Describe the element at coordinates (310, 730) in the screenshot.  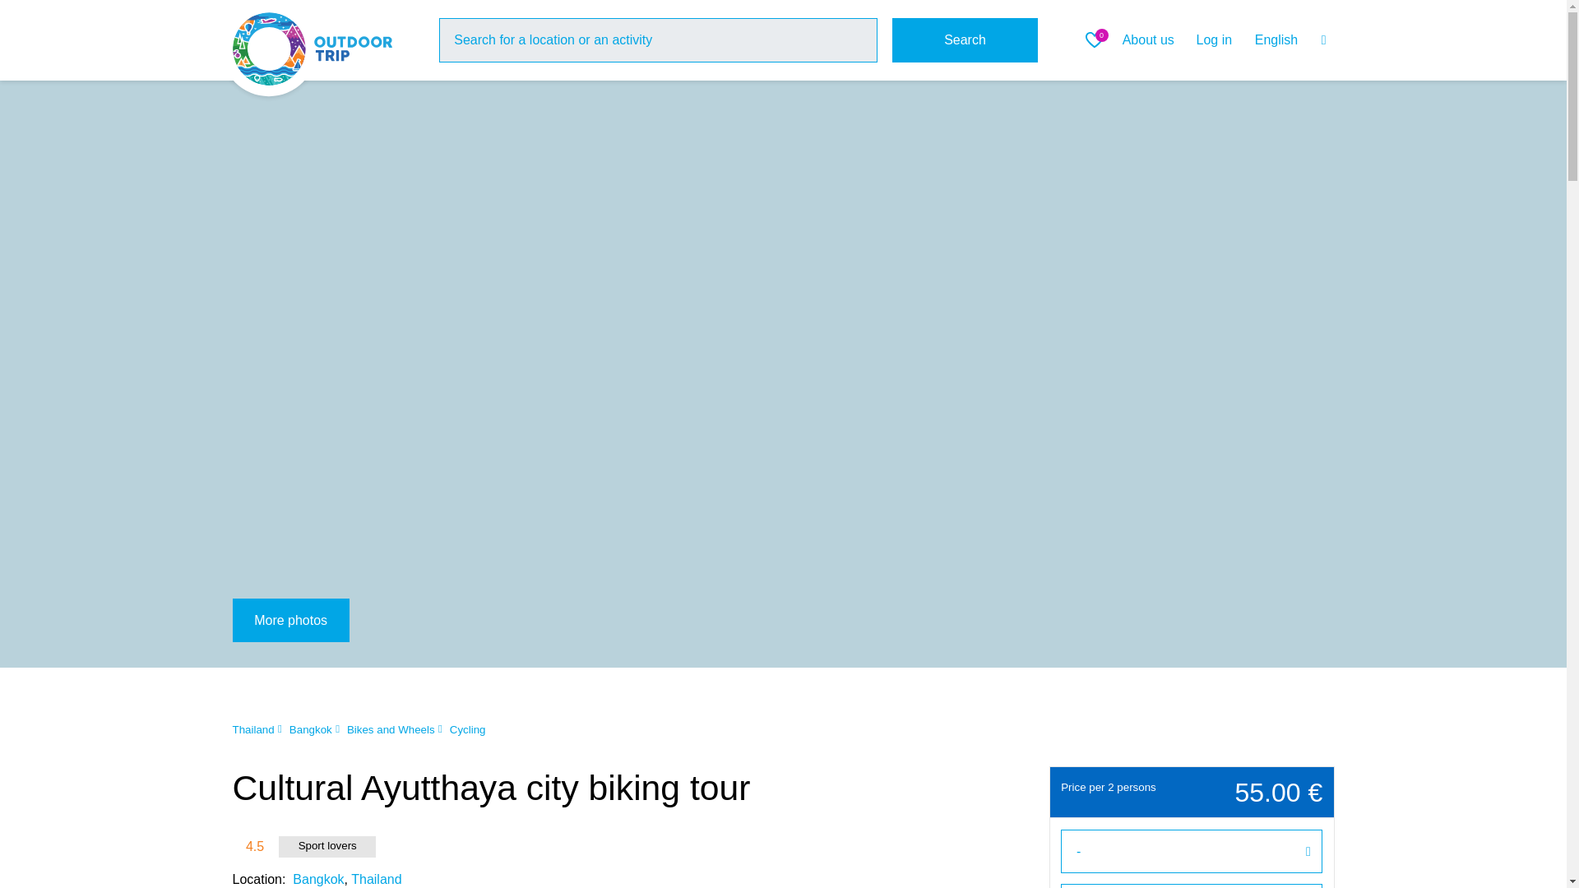
I see `Bangkok` at that location.